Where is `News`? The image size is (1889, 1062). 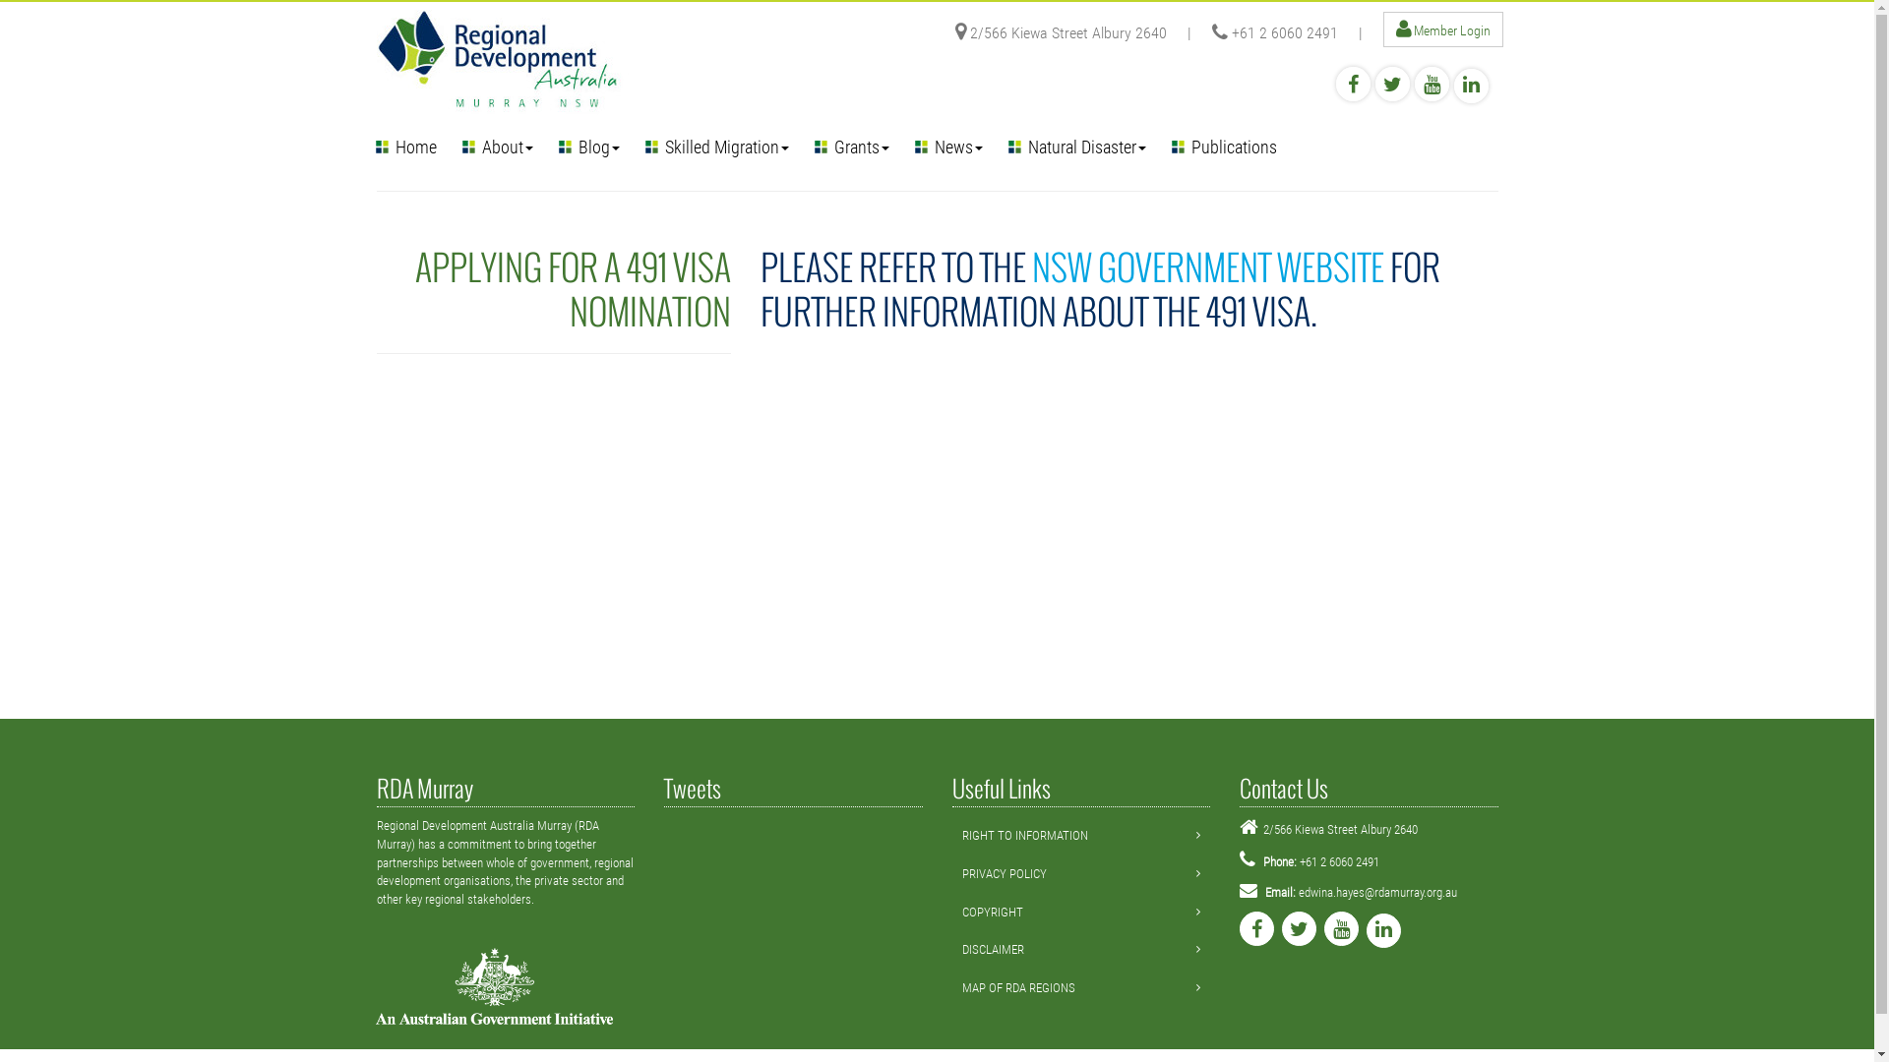
News is located at coordinates (948, 147).